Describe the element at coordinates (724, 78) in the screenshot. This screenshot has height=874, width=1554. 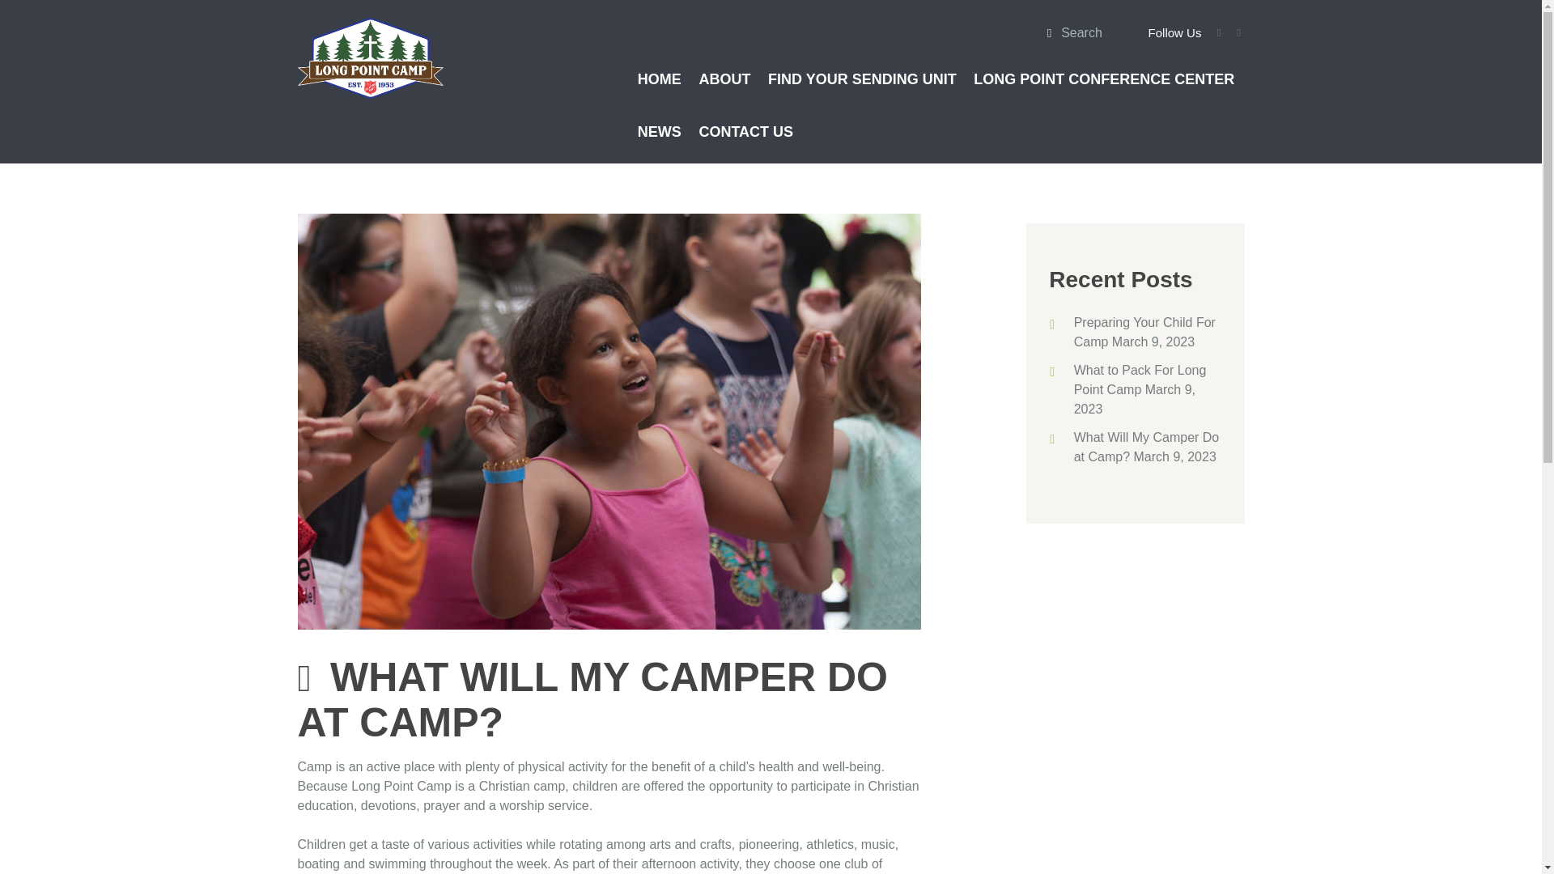
I see `ABOUT` at that location.